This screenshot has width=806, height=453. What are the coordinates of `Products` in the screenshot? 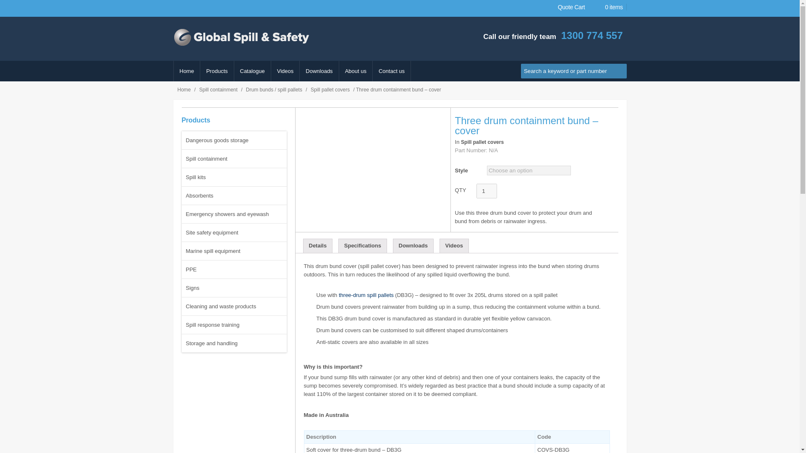 It's located at (217, 71).